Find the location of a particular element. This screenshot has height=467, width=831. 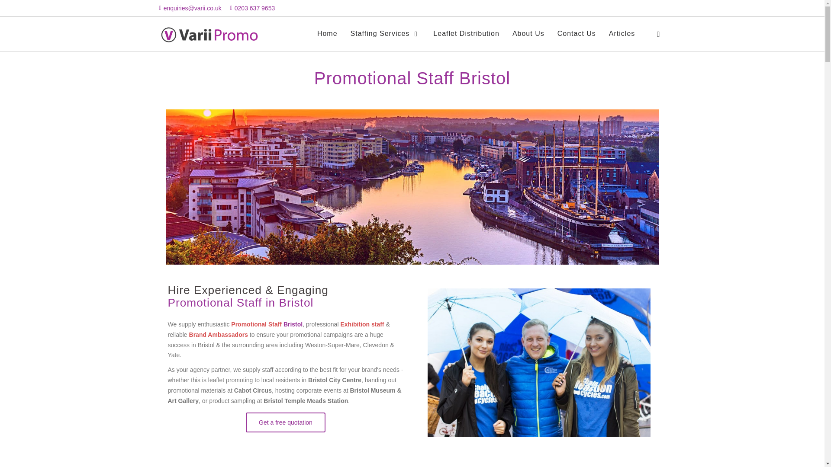

Articles is located at coordinates (622, 34).